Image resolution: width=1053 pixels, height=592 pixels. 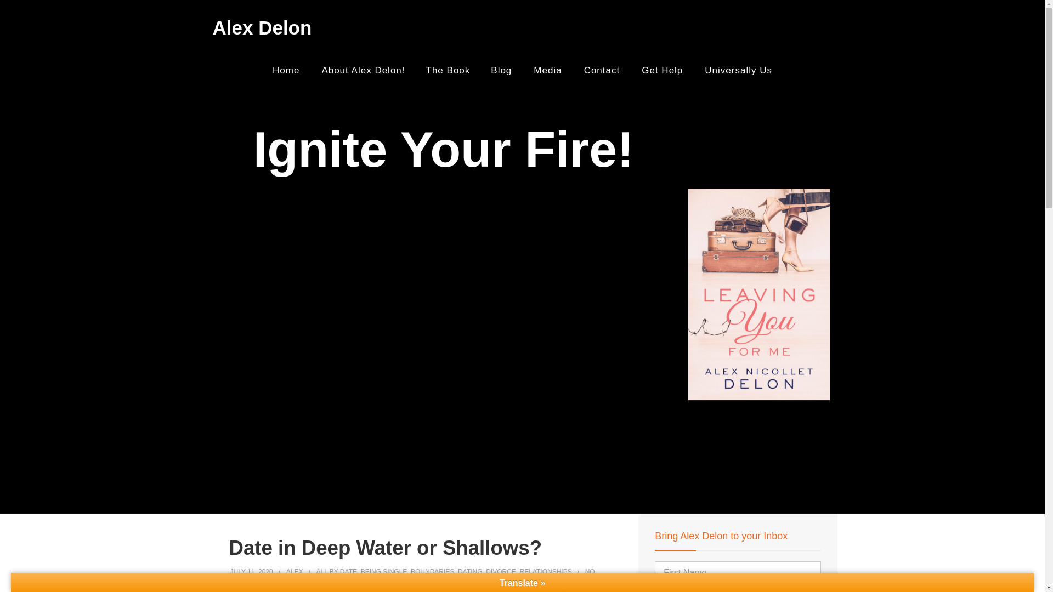 What do you see at coordinates (386, 547) in the screenshot?
I see `Date in Deep Water or Shallows?` at bounding box center [386, 547].